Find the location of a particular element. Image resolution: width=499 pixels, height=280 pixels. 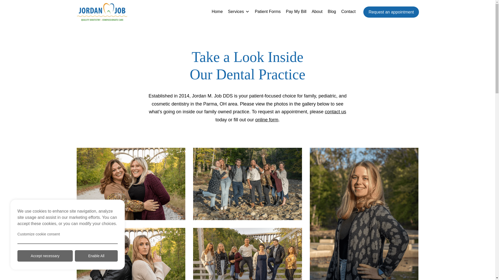

Patient Forms is located at coordinates (268, 12).